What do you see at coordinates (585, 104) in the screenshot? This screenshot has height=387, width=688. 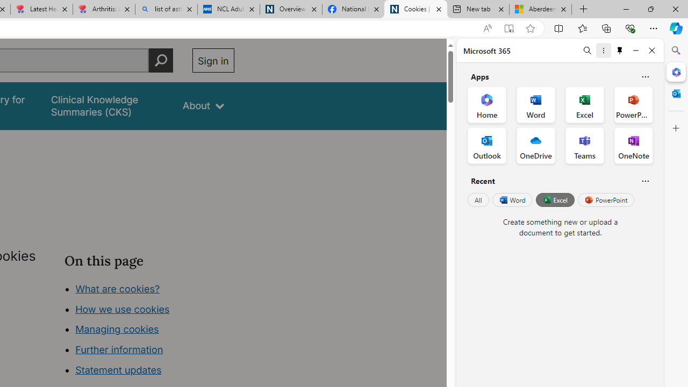 I see `Excel Office App` at bounding box center [585, 104].